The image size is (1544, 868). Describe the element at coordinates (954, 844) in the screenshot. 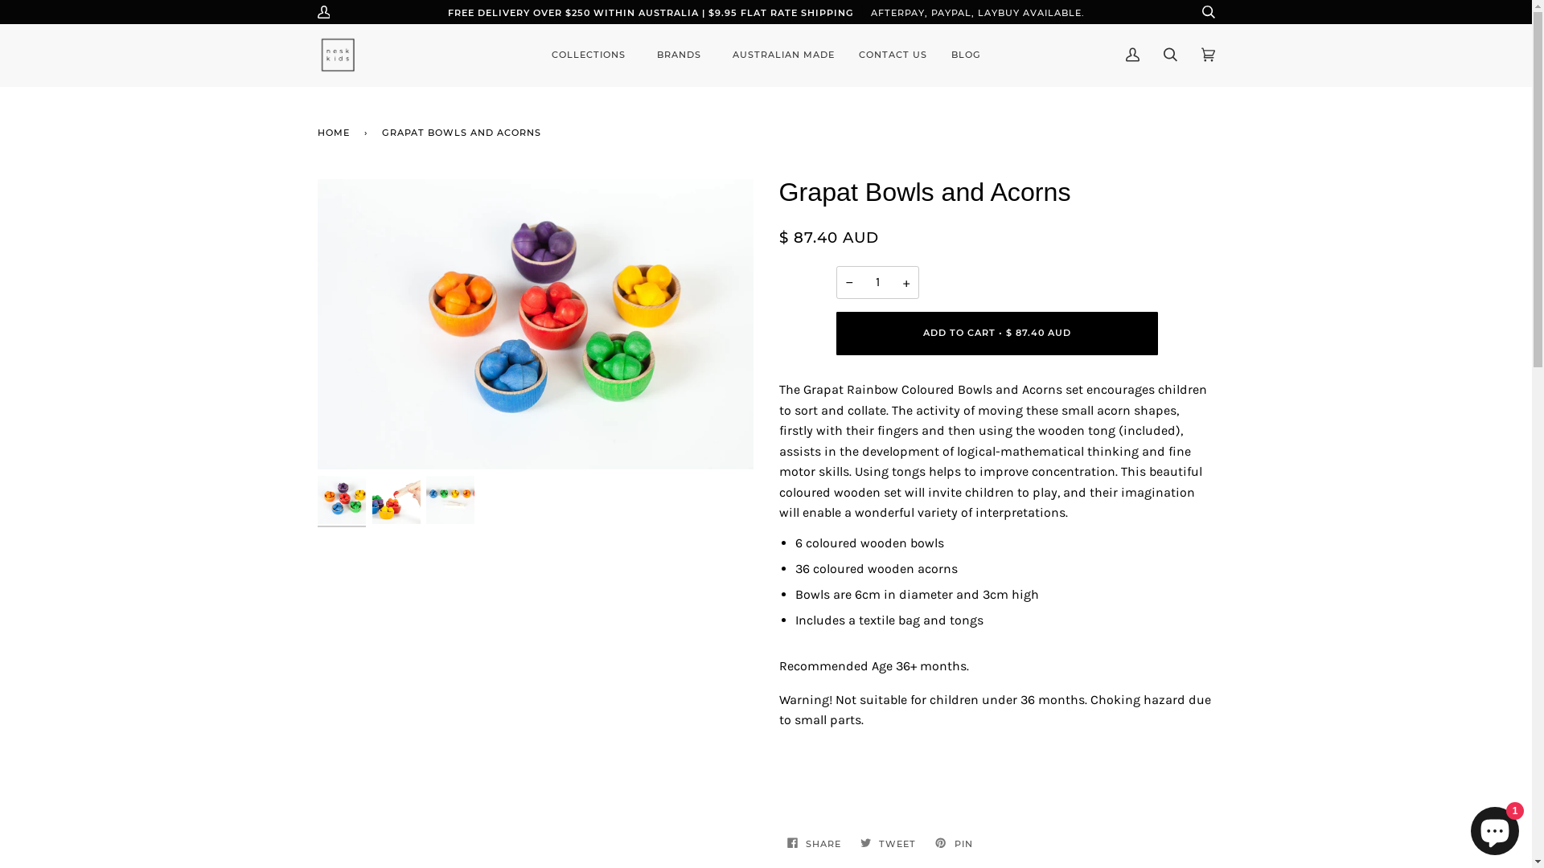

I see `PIN` at that location.